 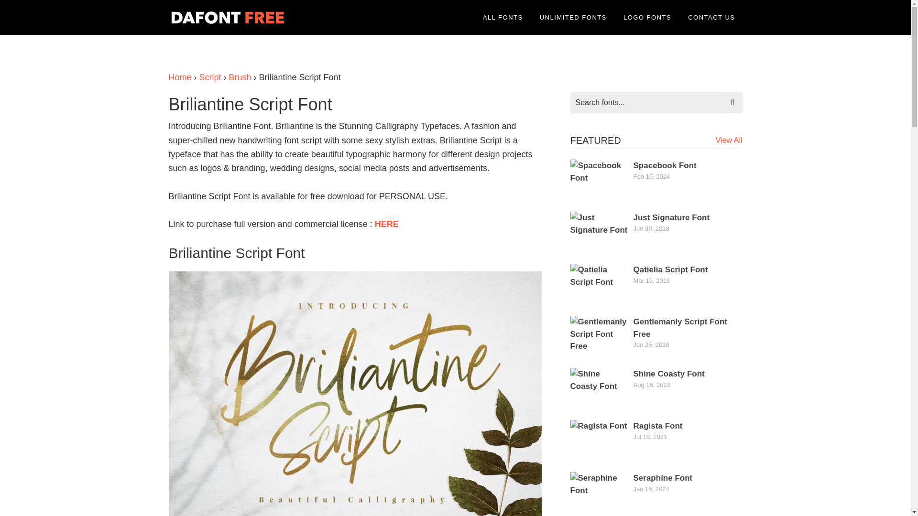 I want to click on Script, so click(x=210, y=77).